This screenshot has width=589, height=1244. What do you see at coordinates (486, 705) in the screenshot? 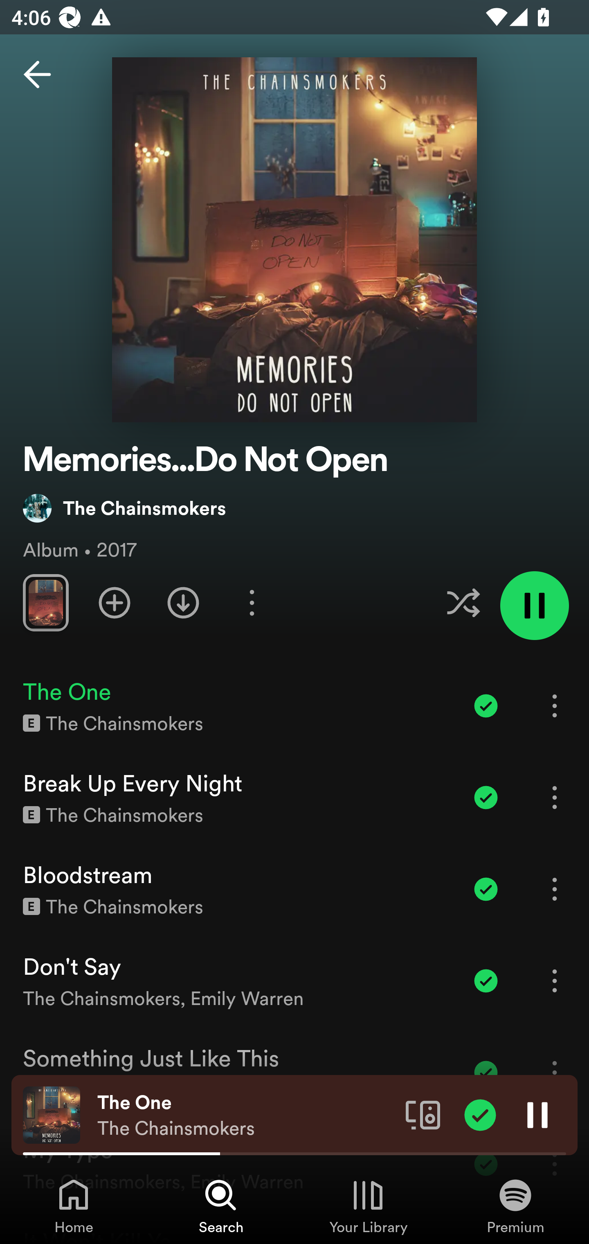
I see `Item added` at bounding box center [486, 705].